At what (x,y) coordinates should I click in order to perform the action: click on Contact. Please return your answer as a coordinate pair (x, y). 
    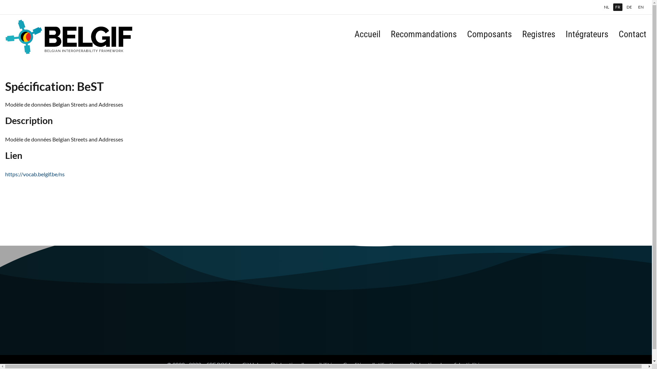
    Looking at the image, I should click on (632, 37).